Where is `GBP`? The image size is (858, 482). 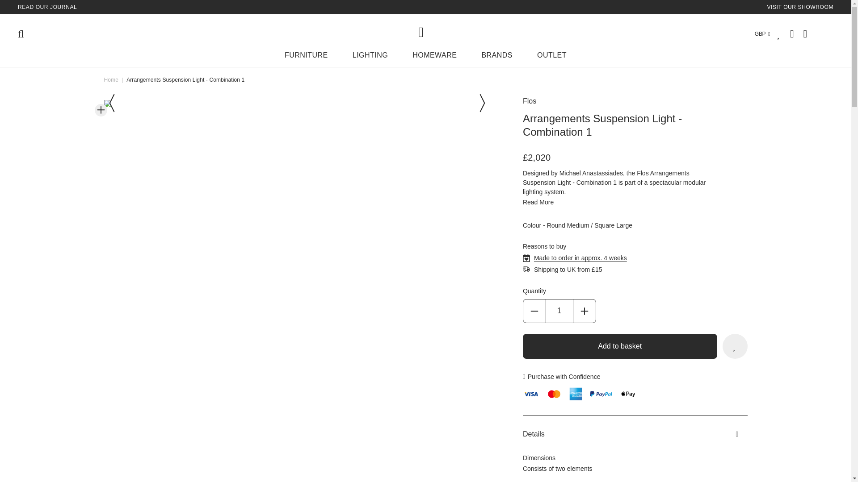
GBP is located at coordinates (757, 34).